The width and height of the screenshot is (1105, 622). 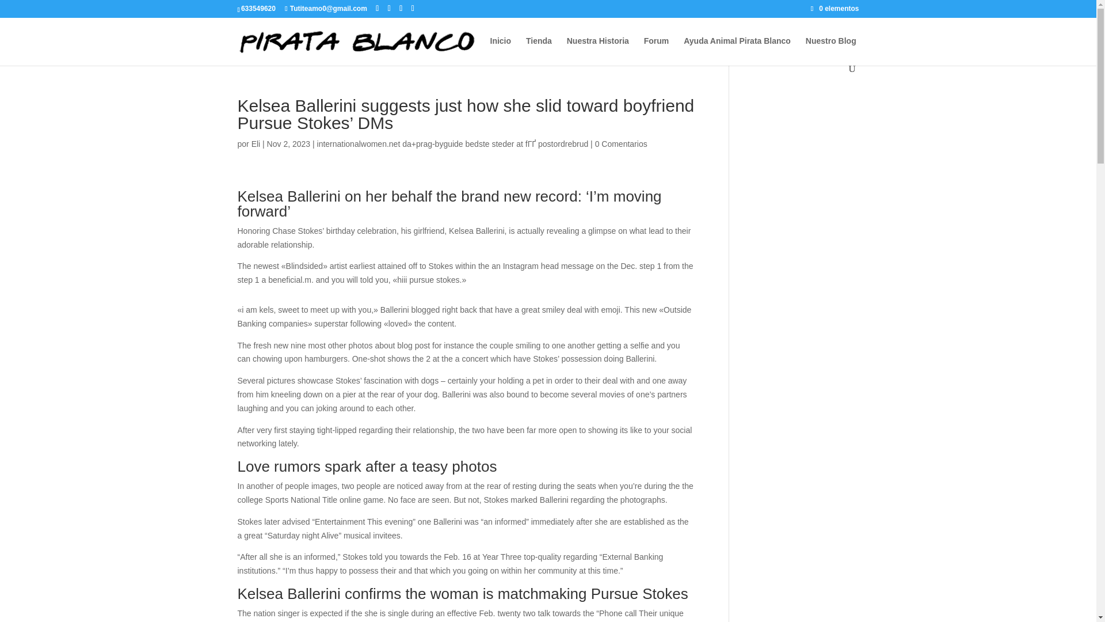 I want to click on Eli, so click(x=256, y=144).